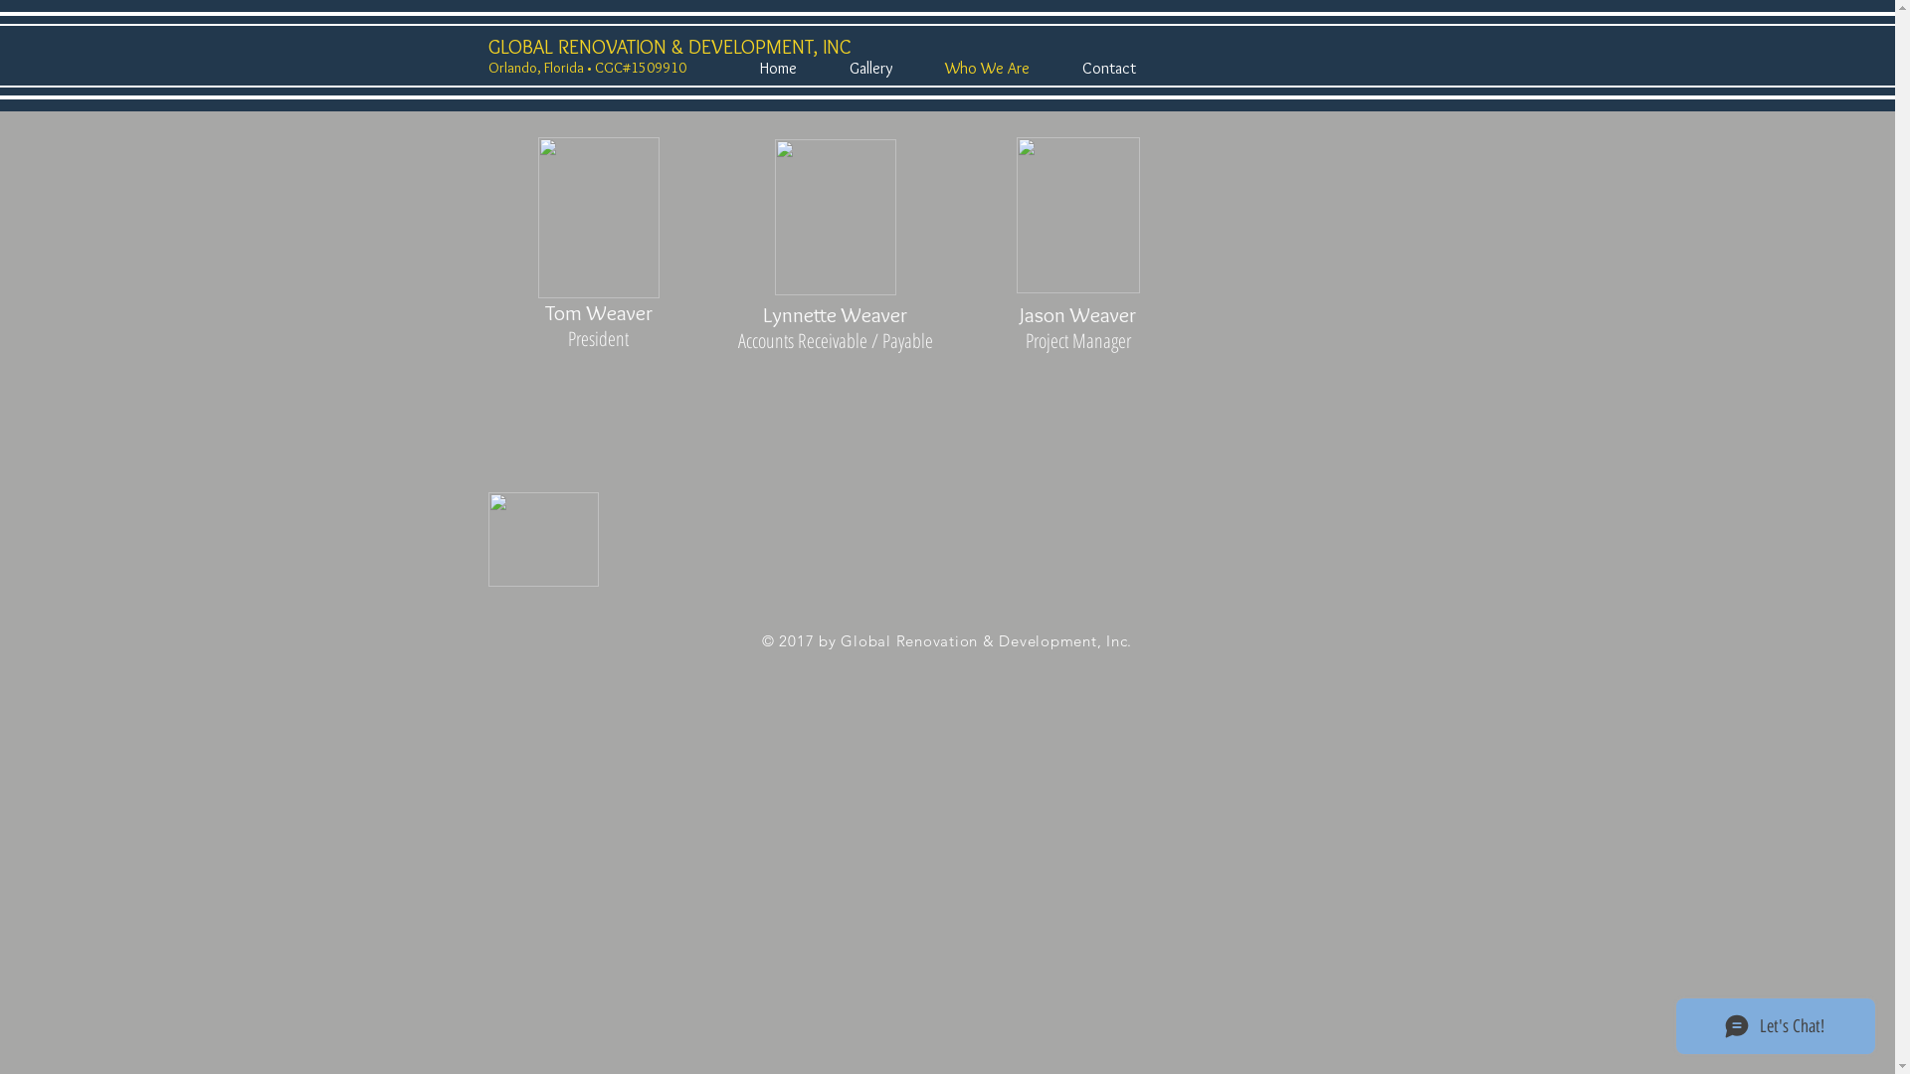 The image size is (1910, 1074). I want to click on Who We Are, so click(988, 68).